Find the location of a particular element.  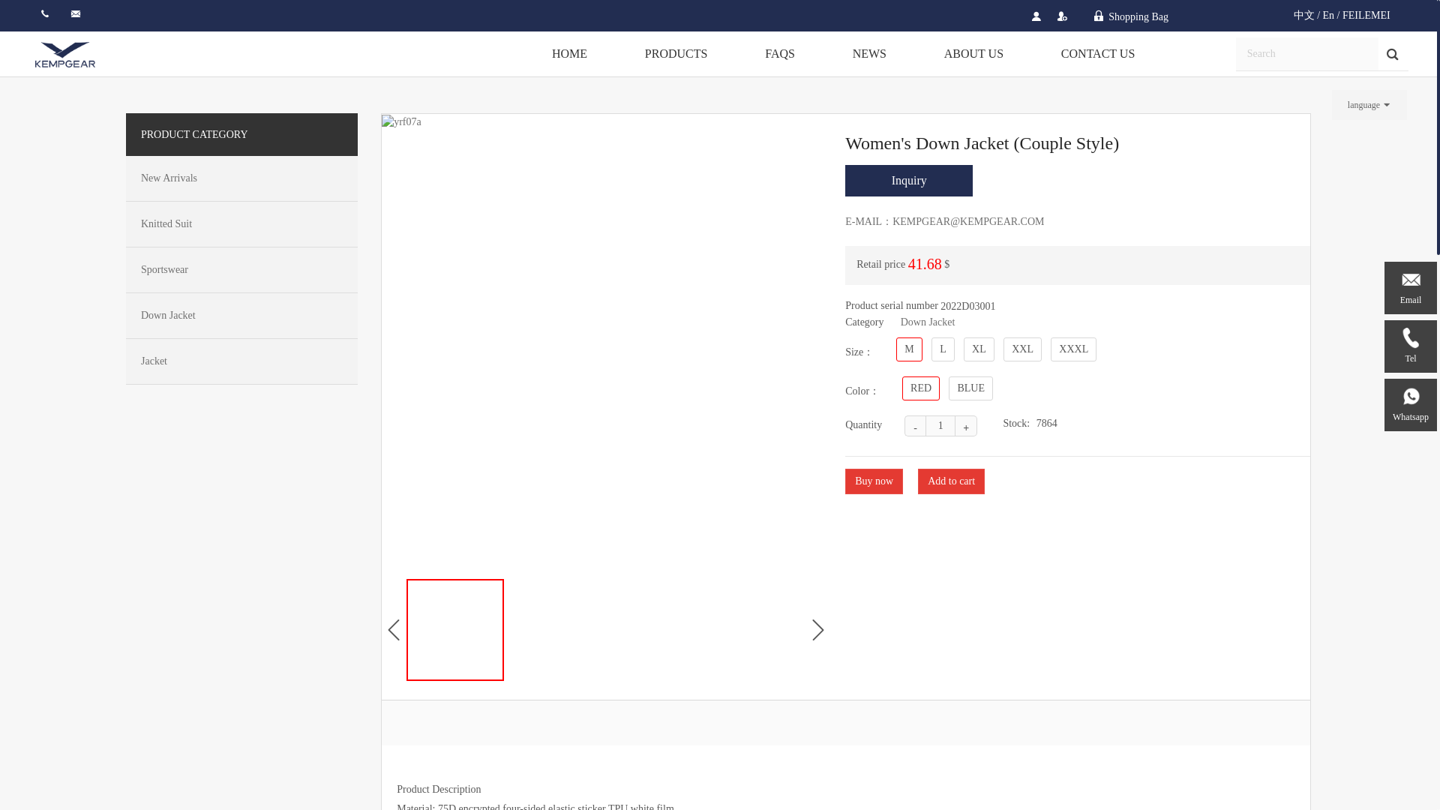

FEILEMEI is located at coordinates (1366, 15).